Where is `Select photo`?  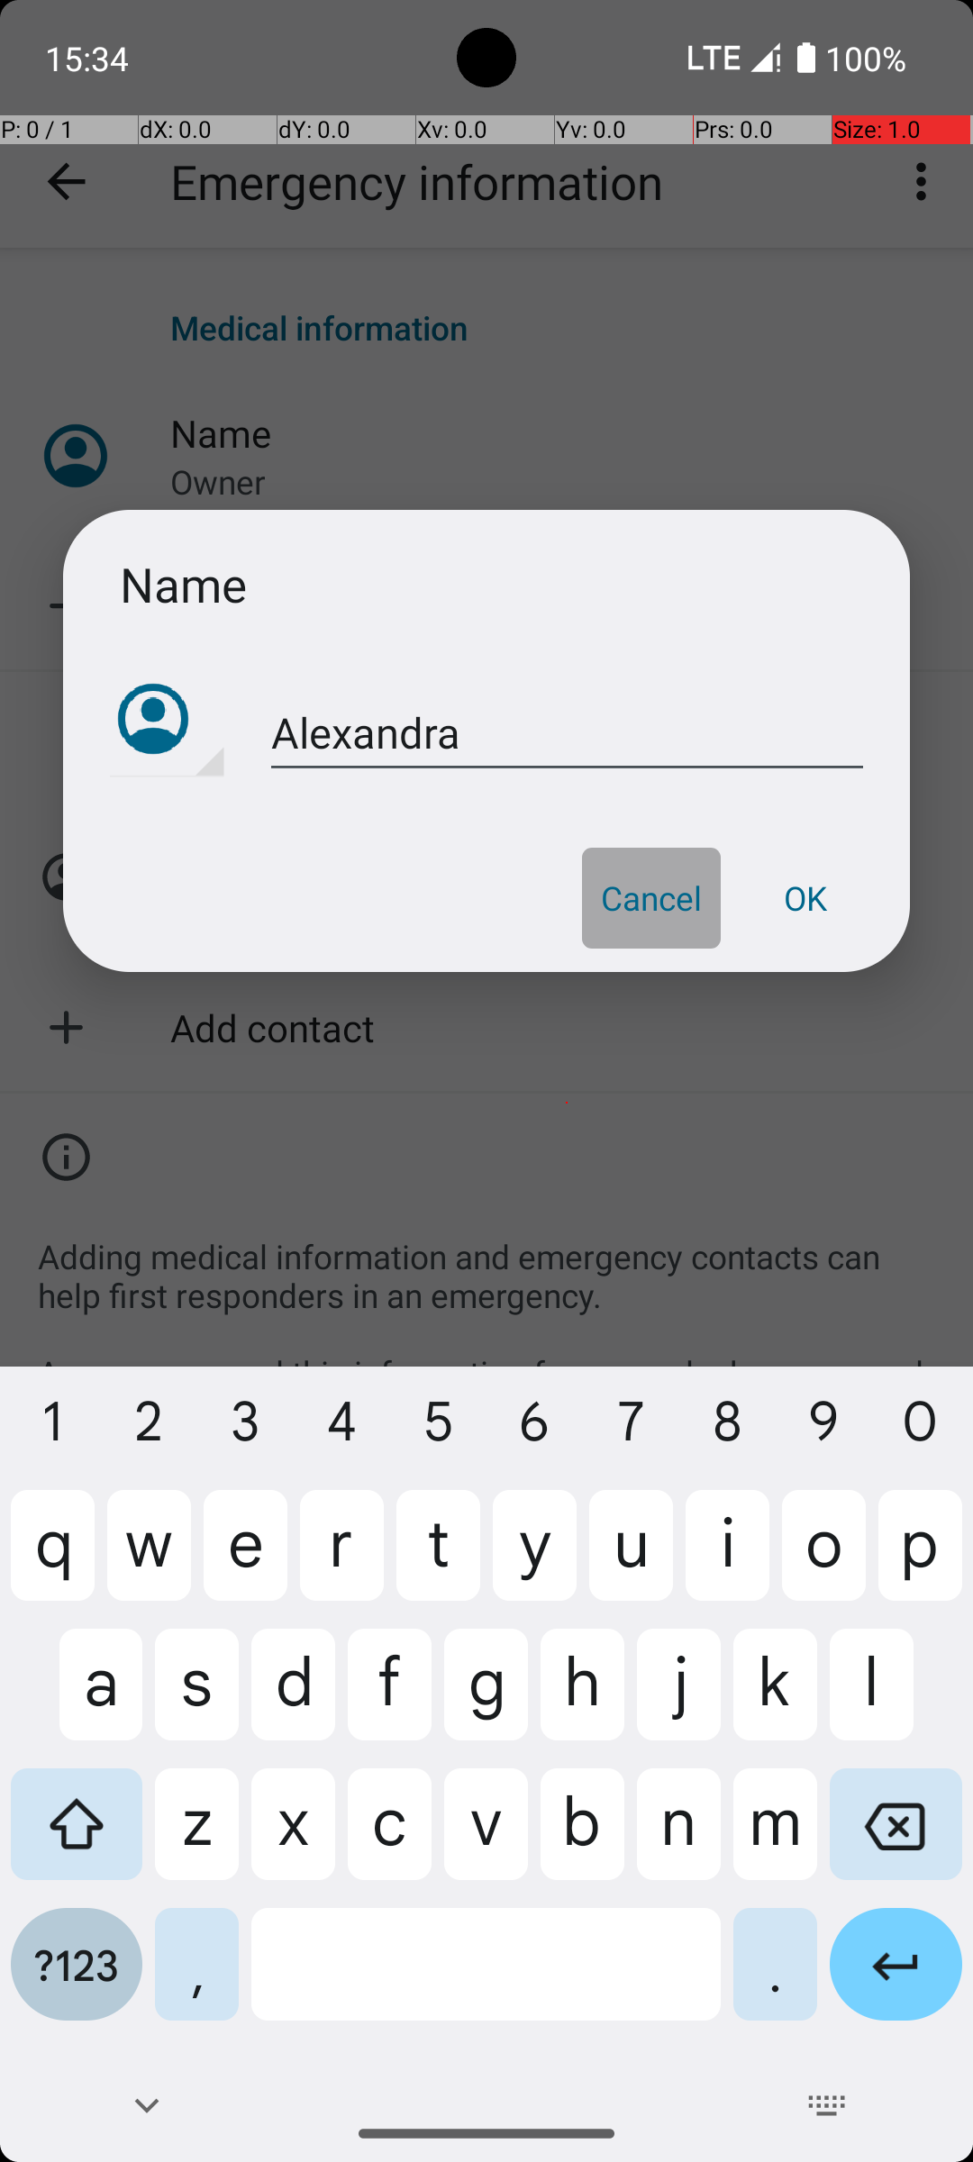
Select photo is located at coordinates (168, 721).